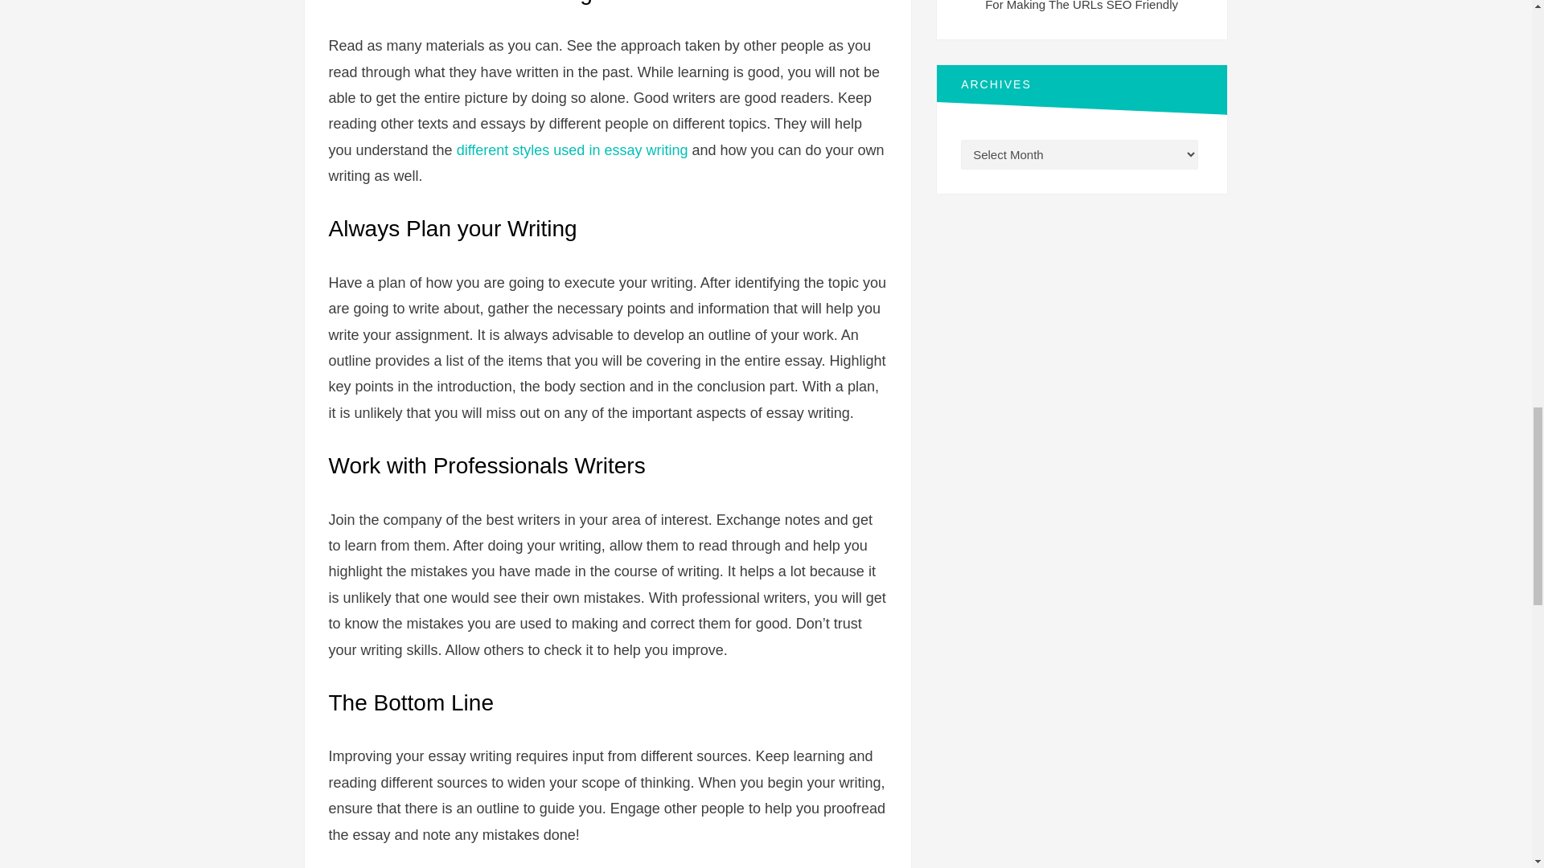 The image size is (1544, 868). I want to click on writing, so click(666, 149).